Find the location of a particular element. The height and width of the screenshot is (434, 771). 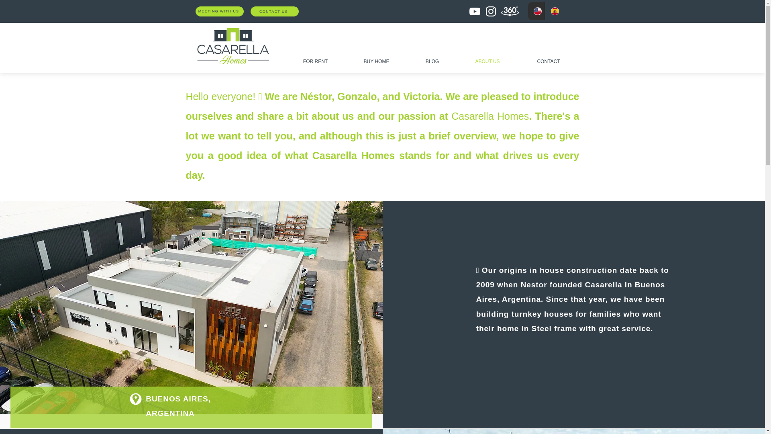

CONTACT is located at coordinates (549, 61).